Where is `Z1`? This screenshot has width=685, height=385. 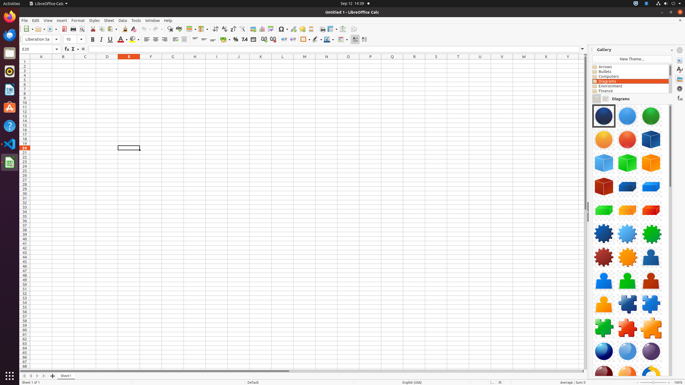 Z1 is located at coordinates (581, 61).